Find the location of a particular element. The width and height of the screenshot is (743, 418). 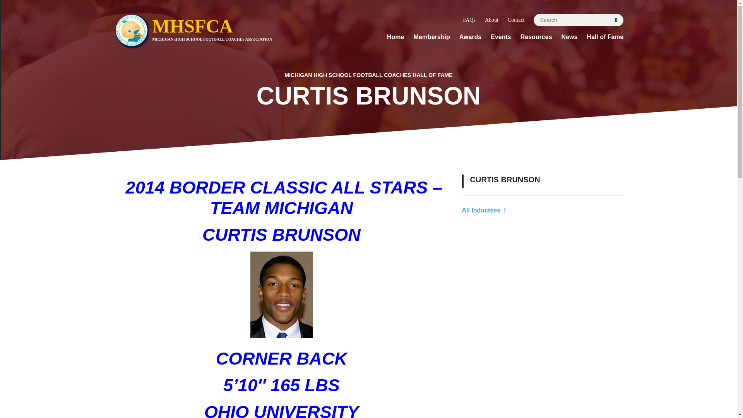

Contact is located at coordinates (516, 20).